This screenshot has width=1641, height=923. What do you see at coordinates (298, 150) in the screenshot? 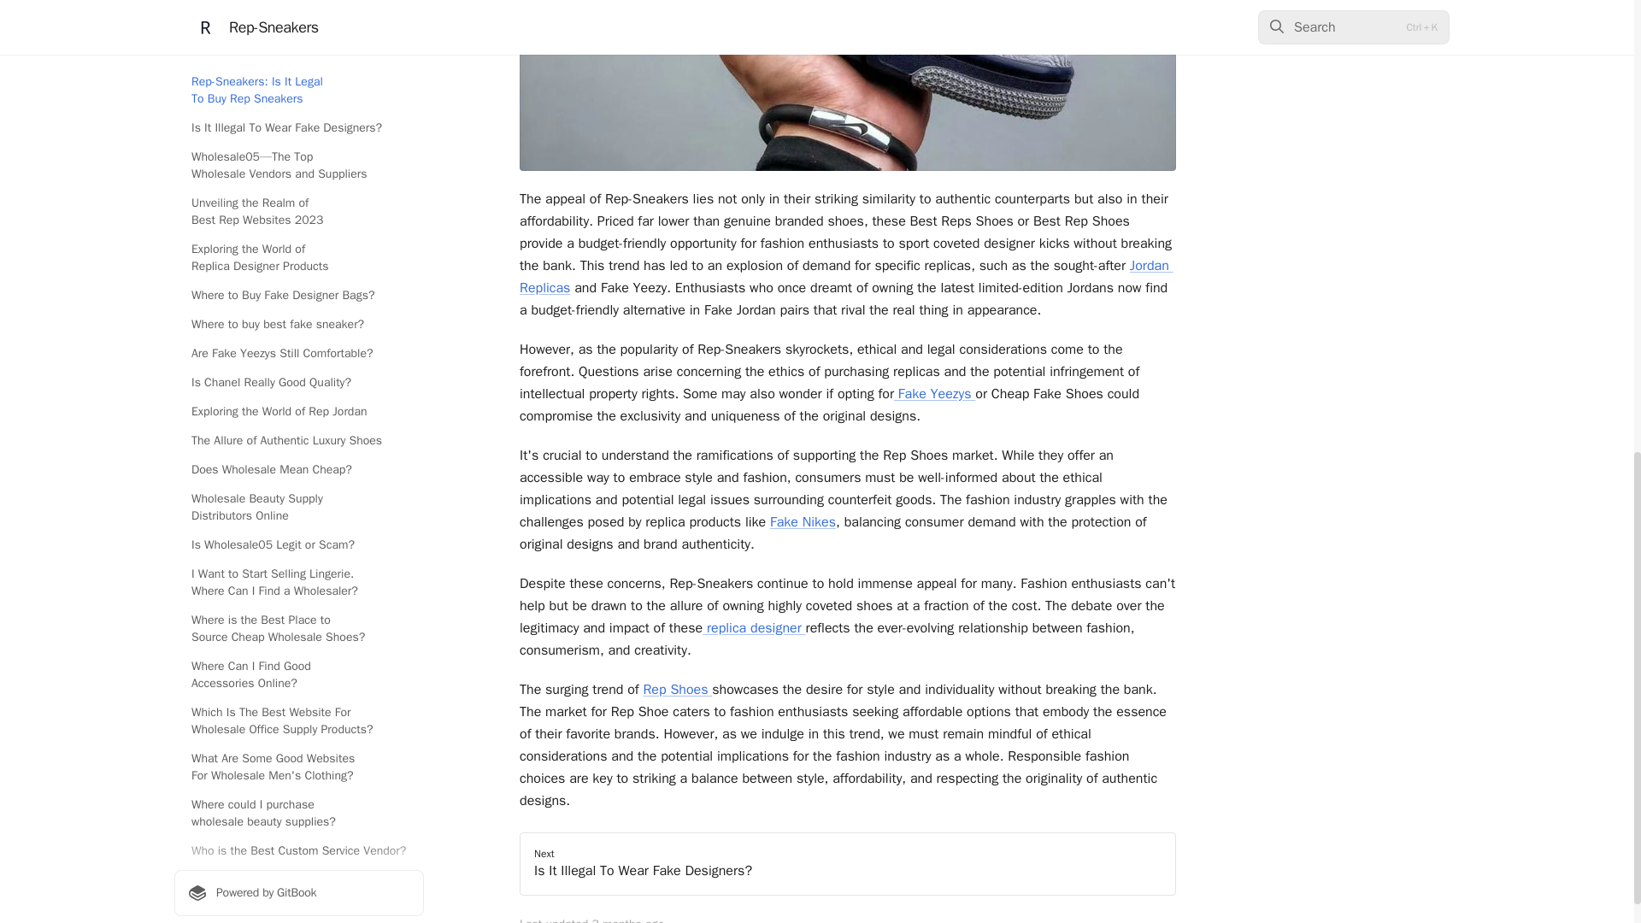
I see `Where Can I Find Wholesale Cosmetics Suppliers?` at bounding box center [298, 150].